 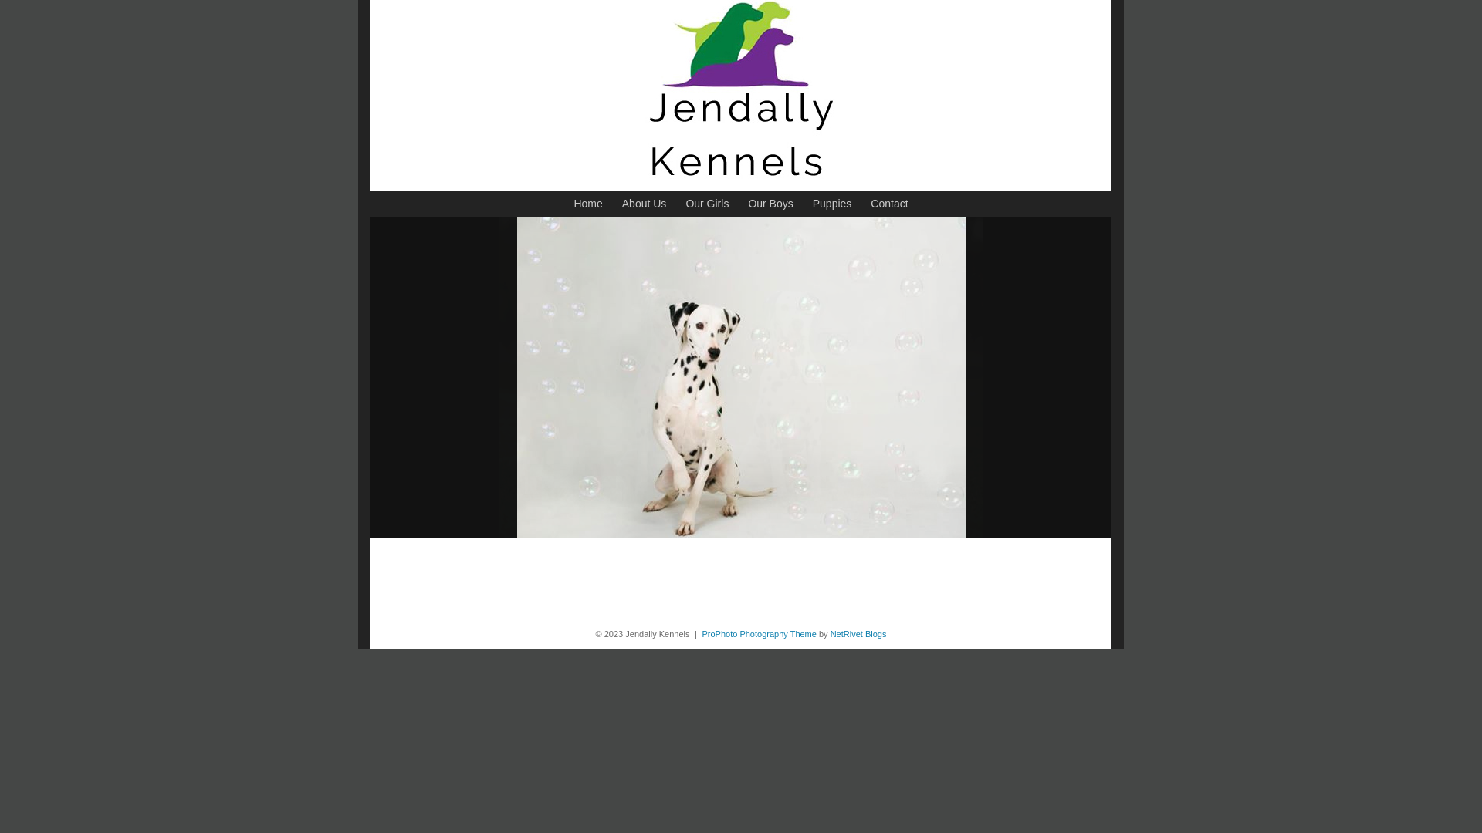 I want to click on About Us, so click(x=645, y=204).